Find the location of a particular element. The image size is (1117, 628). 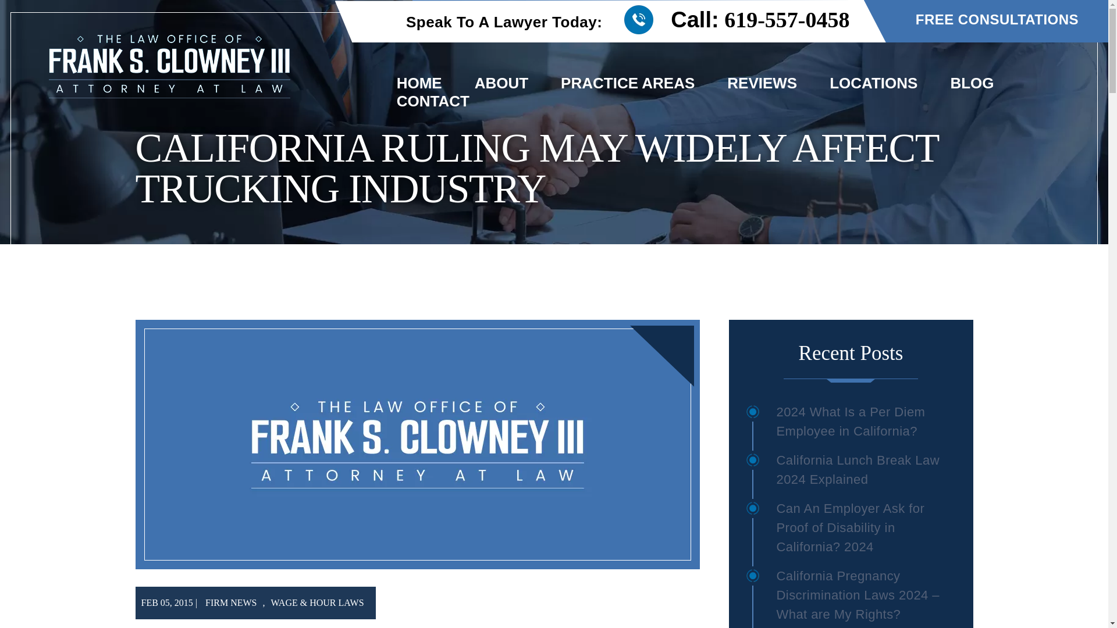

ABOUT is located at coordinates (501, 83).